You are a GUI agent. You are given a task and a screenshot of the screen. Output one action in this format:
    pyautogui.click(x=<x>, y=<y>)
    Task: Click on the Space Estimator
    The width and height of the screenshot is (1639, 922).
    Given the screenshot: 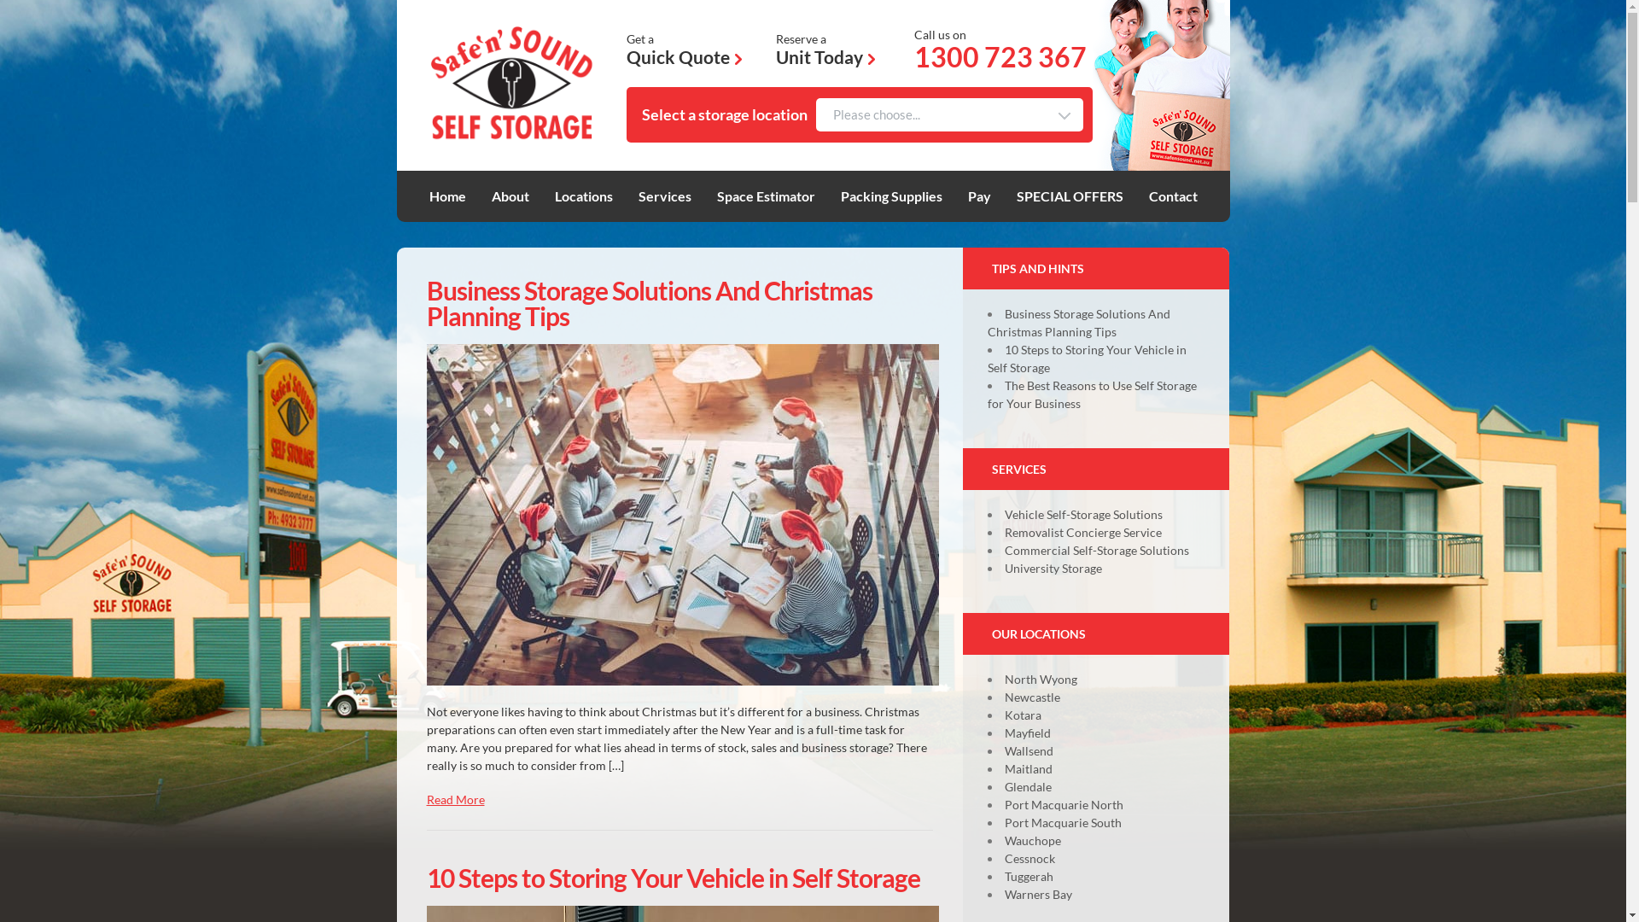 What is the action you would take?
    pyautogui.click(x=767, y=196)
    